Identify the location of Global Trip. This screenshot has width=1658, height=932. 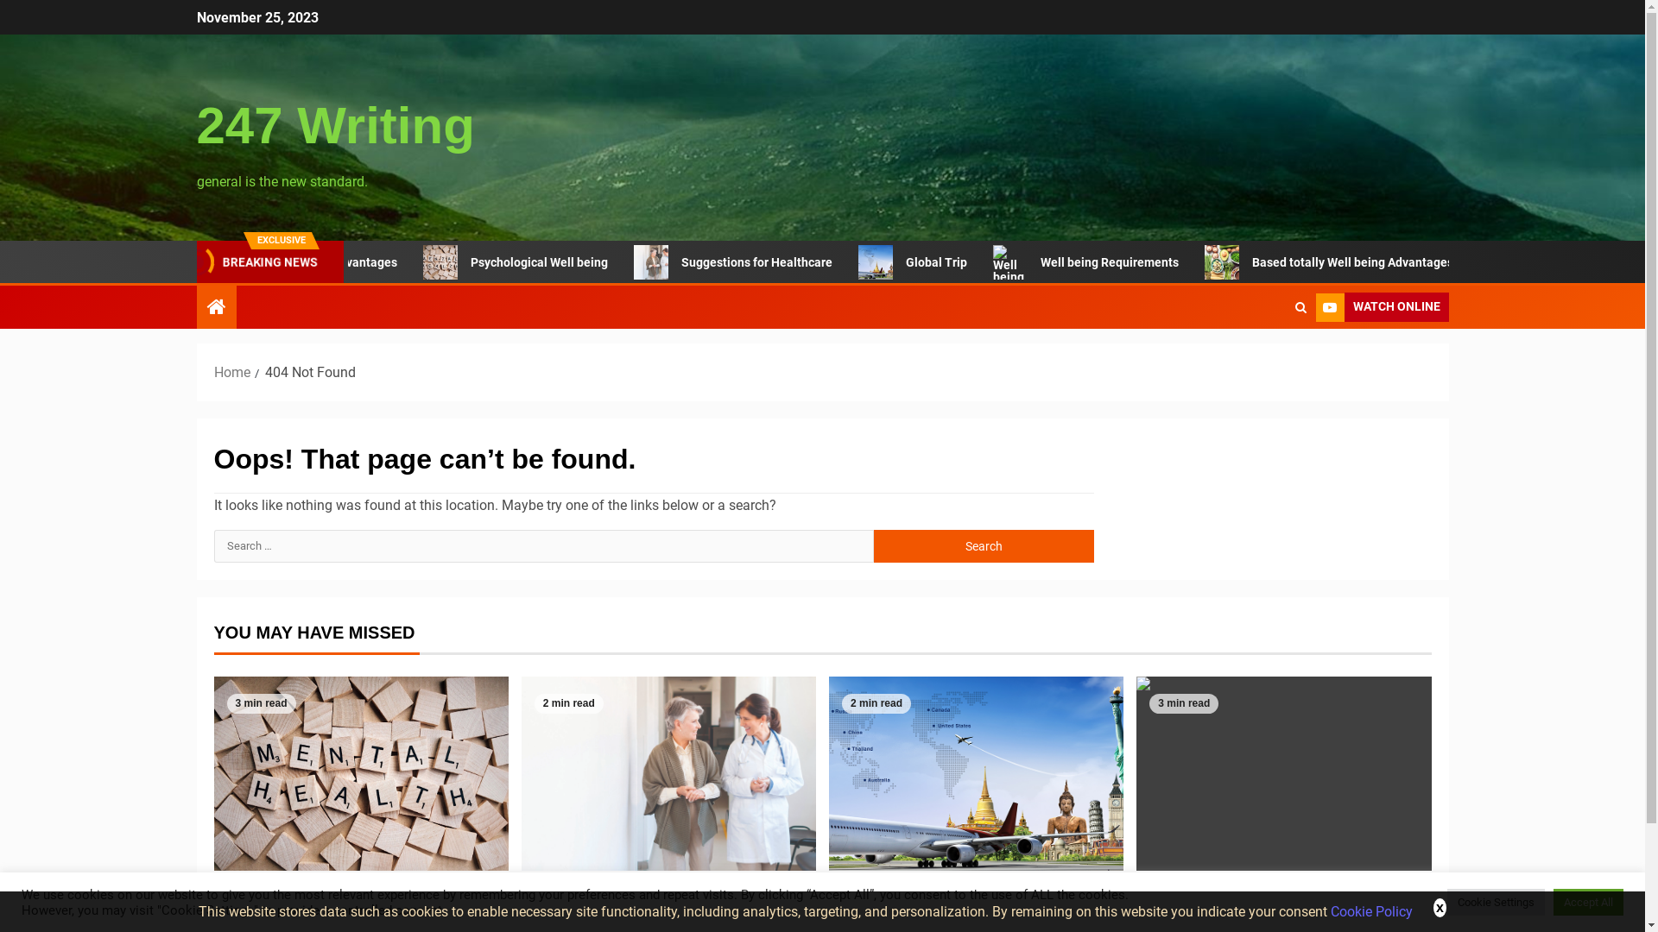
(976, 773).